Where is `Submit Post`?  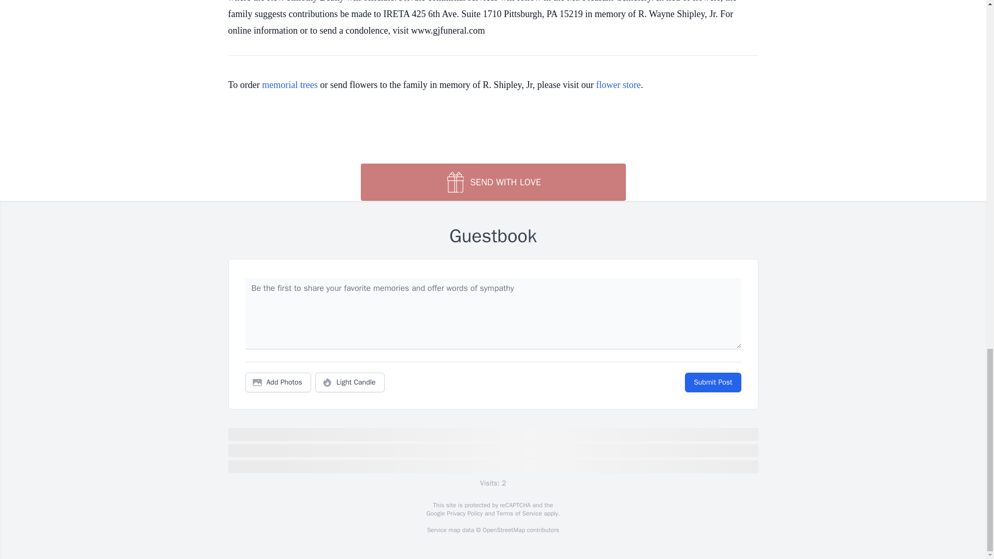 Submit Post is located at coordinates (712, 383).